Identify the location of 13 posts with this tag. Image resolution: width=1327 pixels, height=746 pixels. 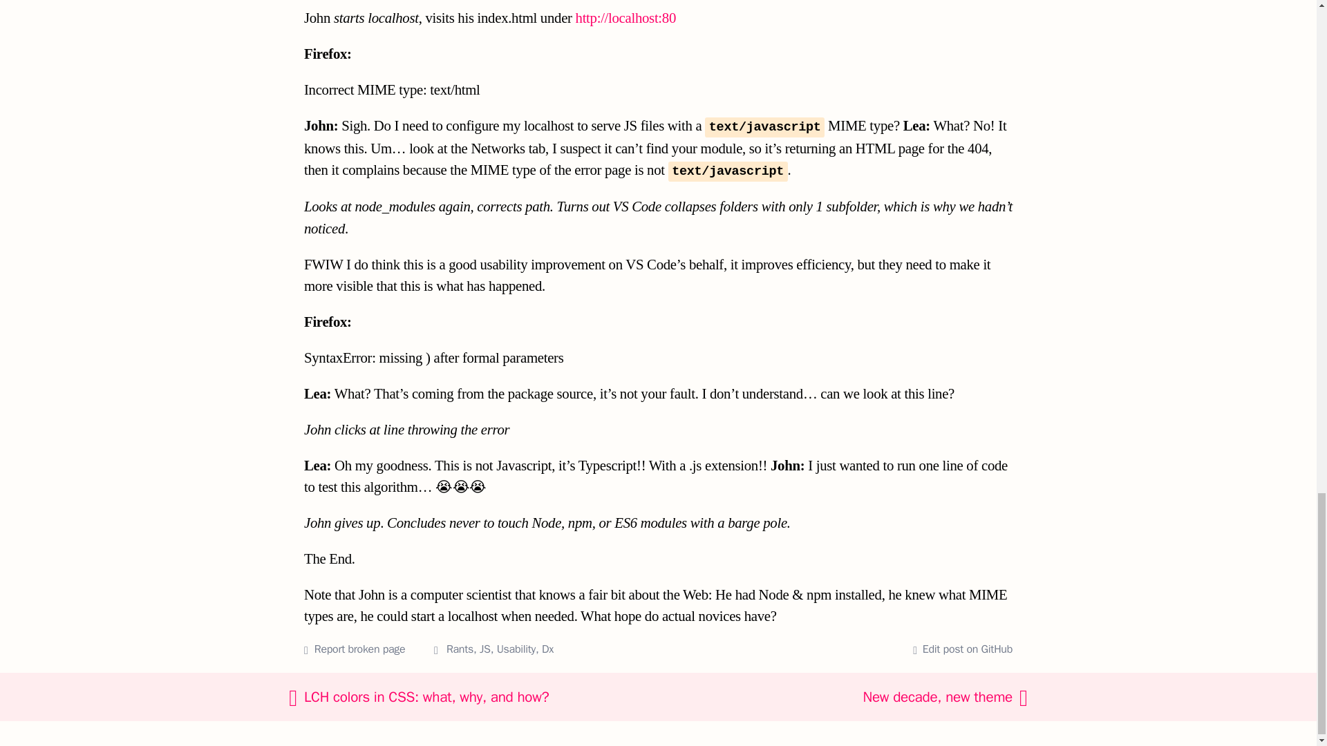
(516, 649).